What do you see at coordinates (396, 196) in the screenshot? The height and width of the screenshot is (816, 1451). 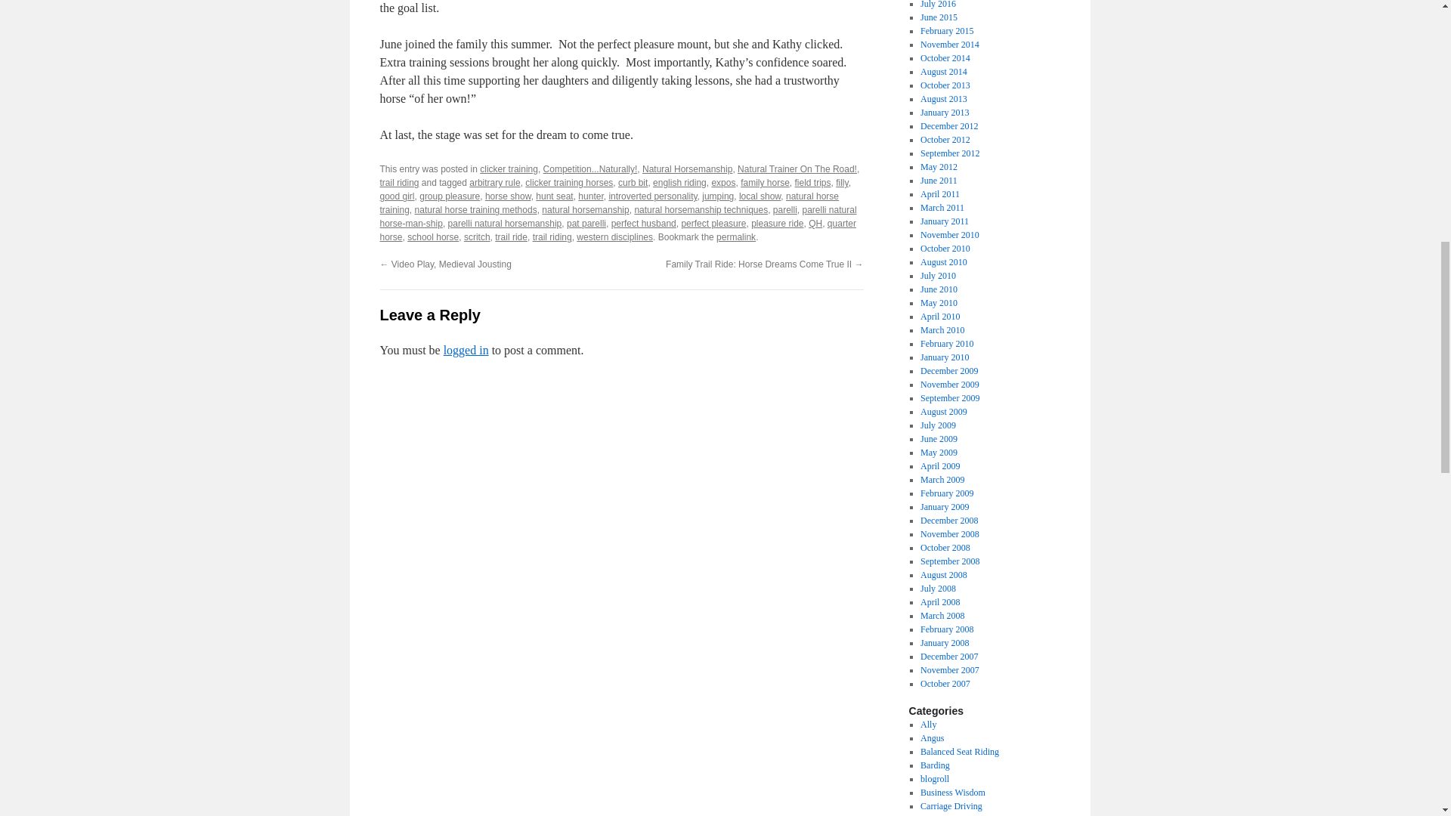 I see `good girl` at bounding box center [396, 196].